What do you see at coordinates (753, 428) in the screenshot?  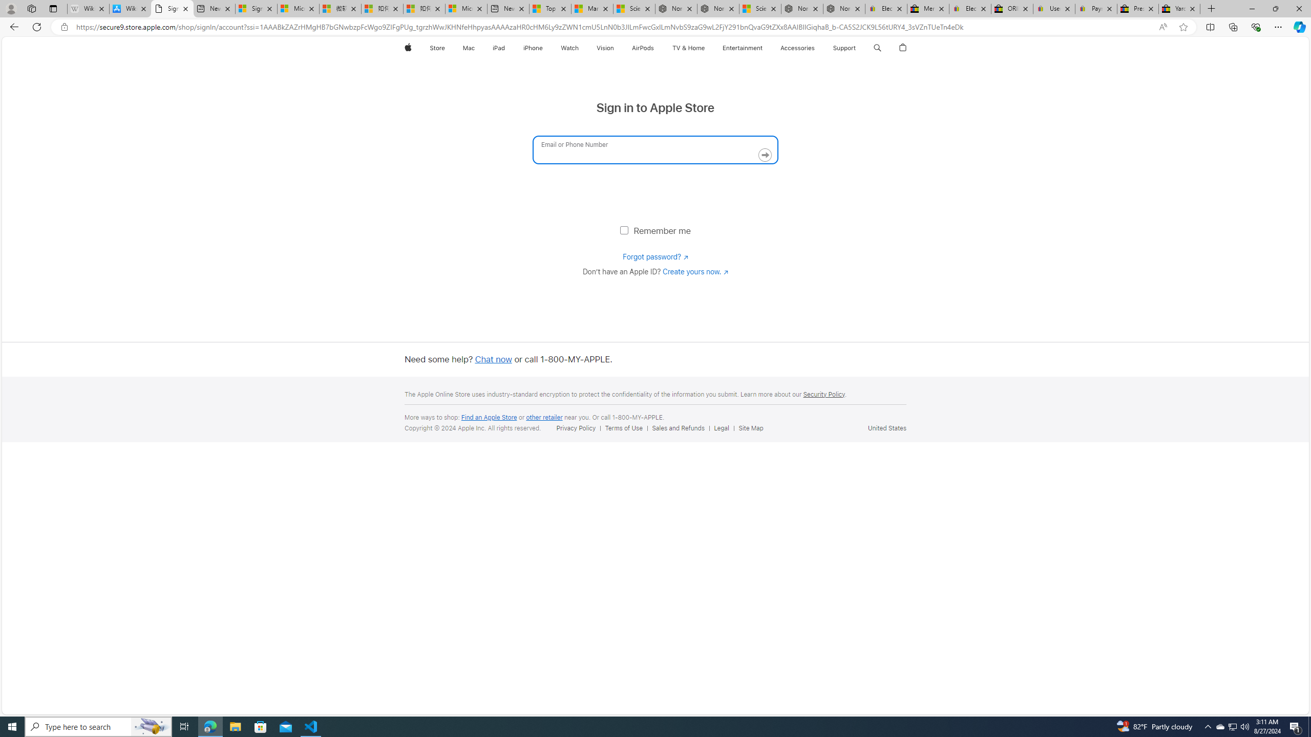 I see `Site Map` at bounding box center [753, 428].